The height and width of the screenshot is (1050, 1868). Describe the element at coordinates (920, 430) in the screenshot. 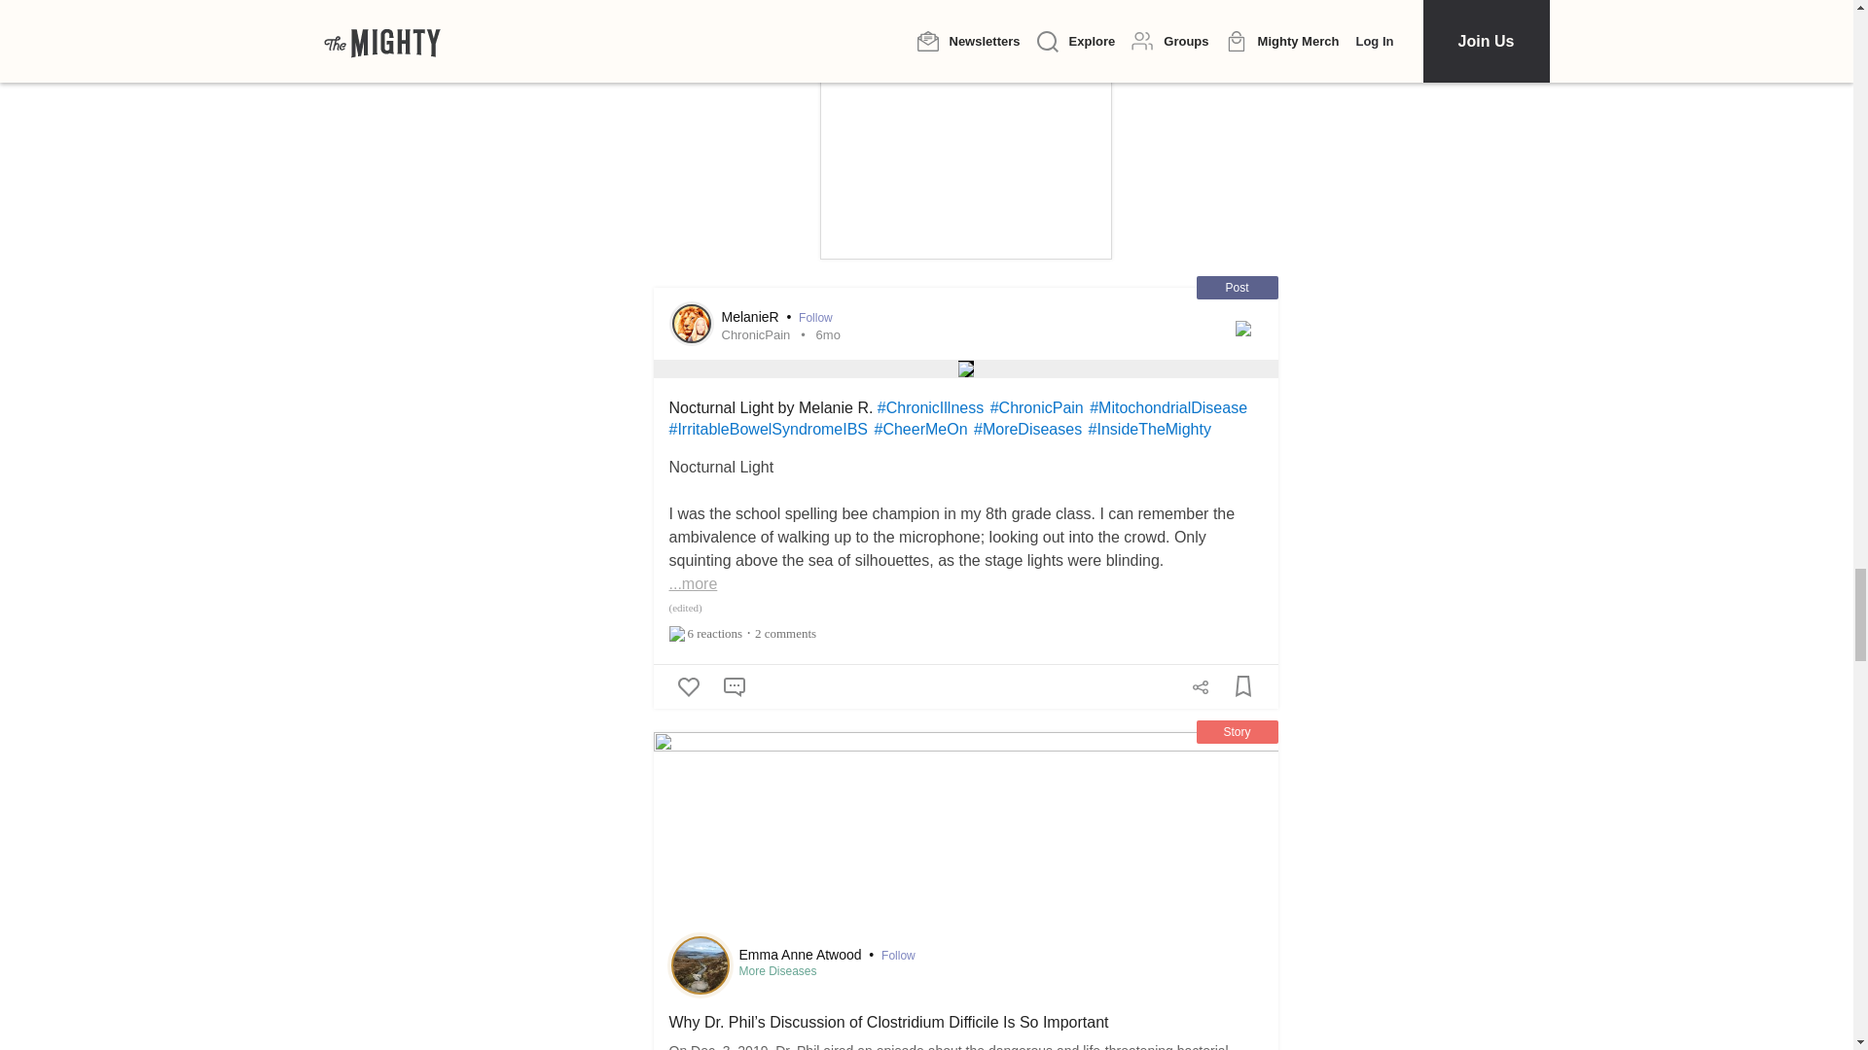

I see `Cheer Me On` at that location.